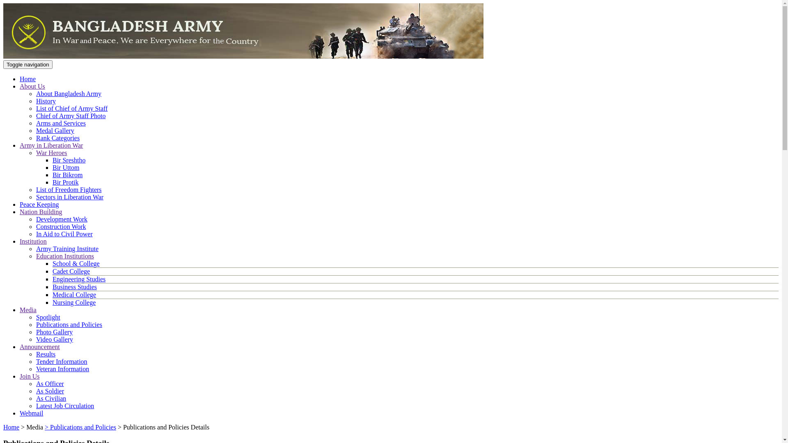  I want to click on Cadet College, so click(71, 272).